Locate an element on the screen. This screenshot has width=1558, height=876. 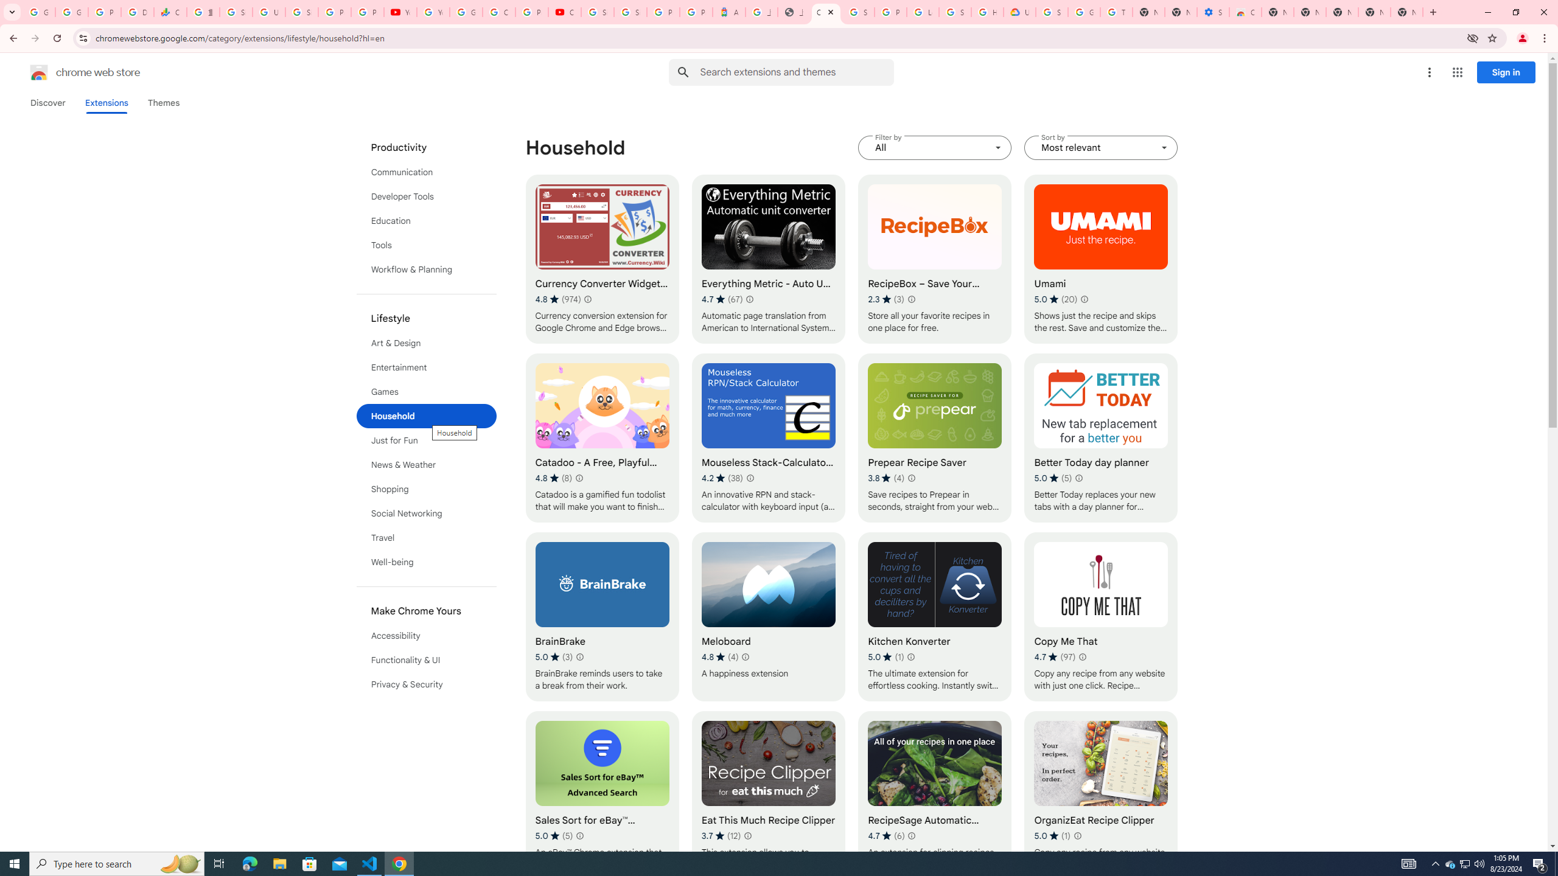
Shopping is located at coordinates (427, 488).